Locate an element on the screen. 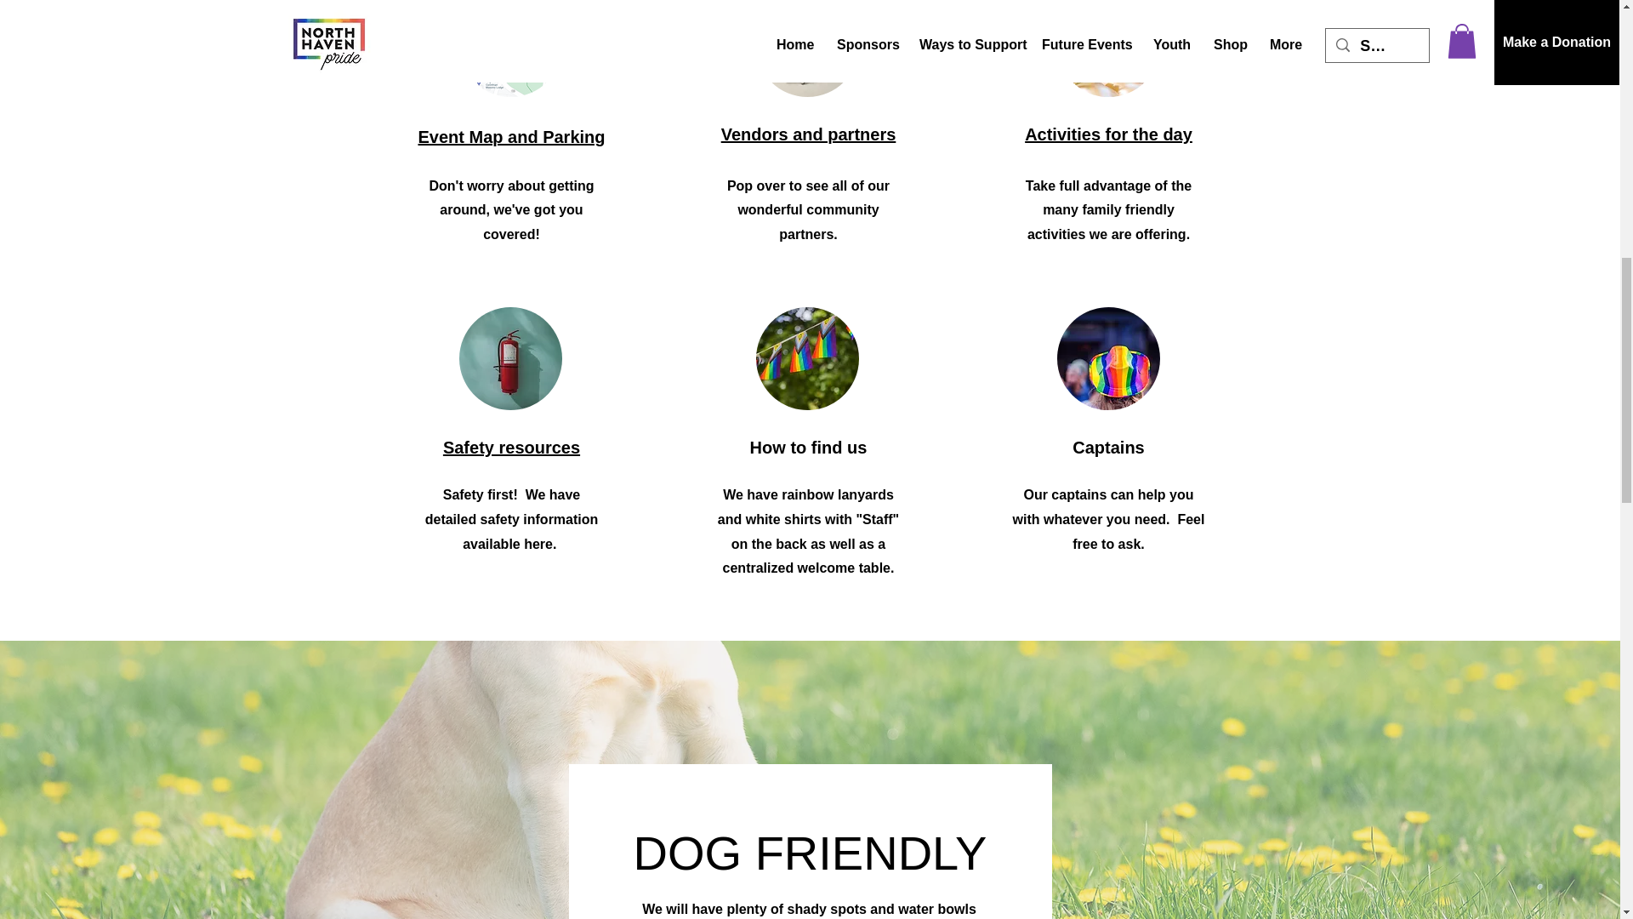  Event Map and Parking is located at coordinates (510, 136).